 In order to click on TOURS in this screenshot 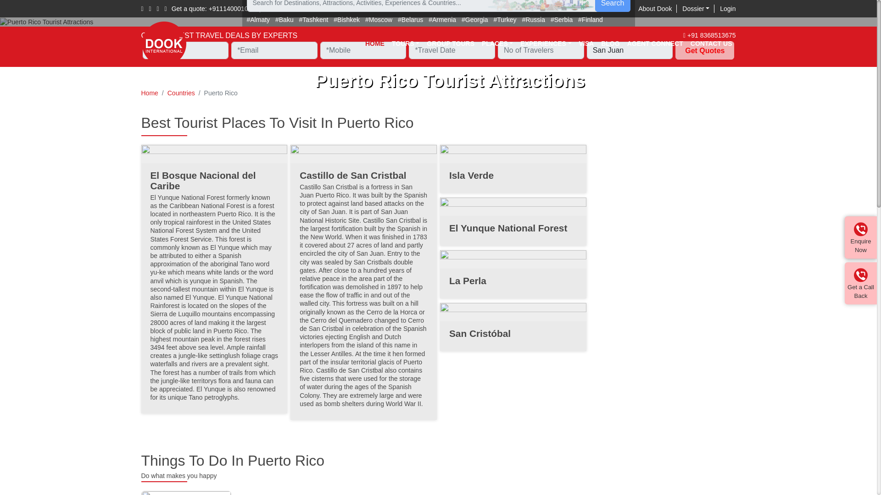, I will do `click(406, 43)`.